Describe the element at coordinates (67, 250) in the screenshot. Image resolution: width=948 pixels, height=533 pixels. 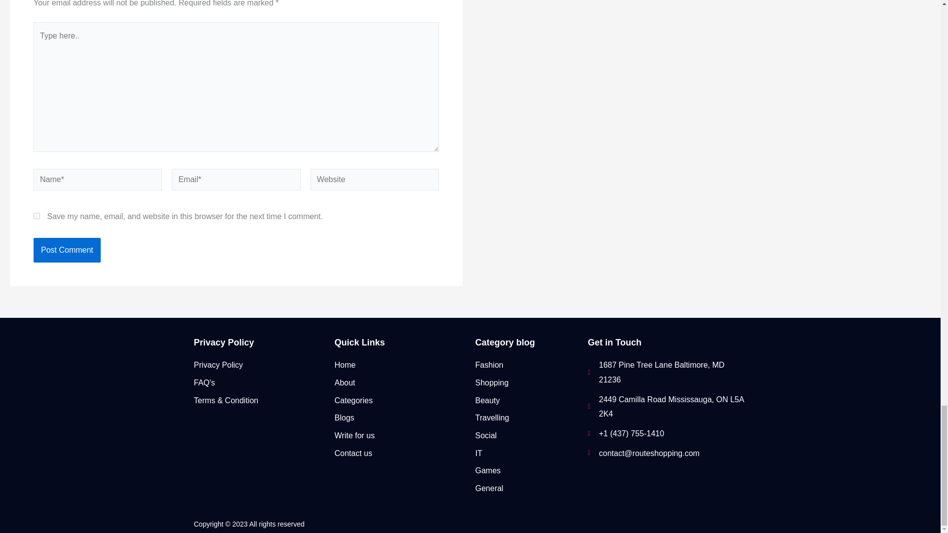
I see `Post Comment` at that location.